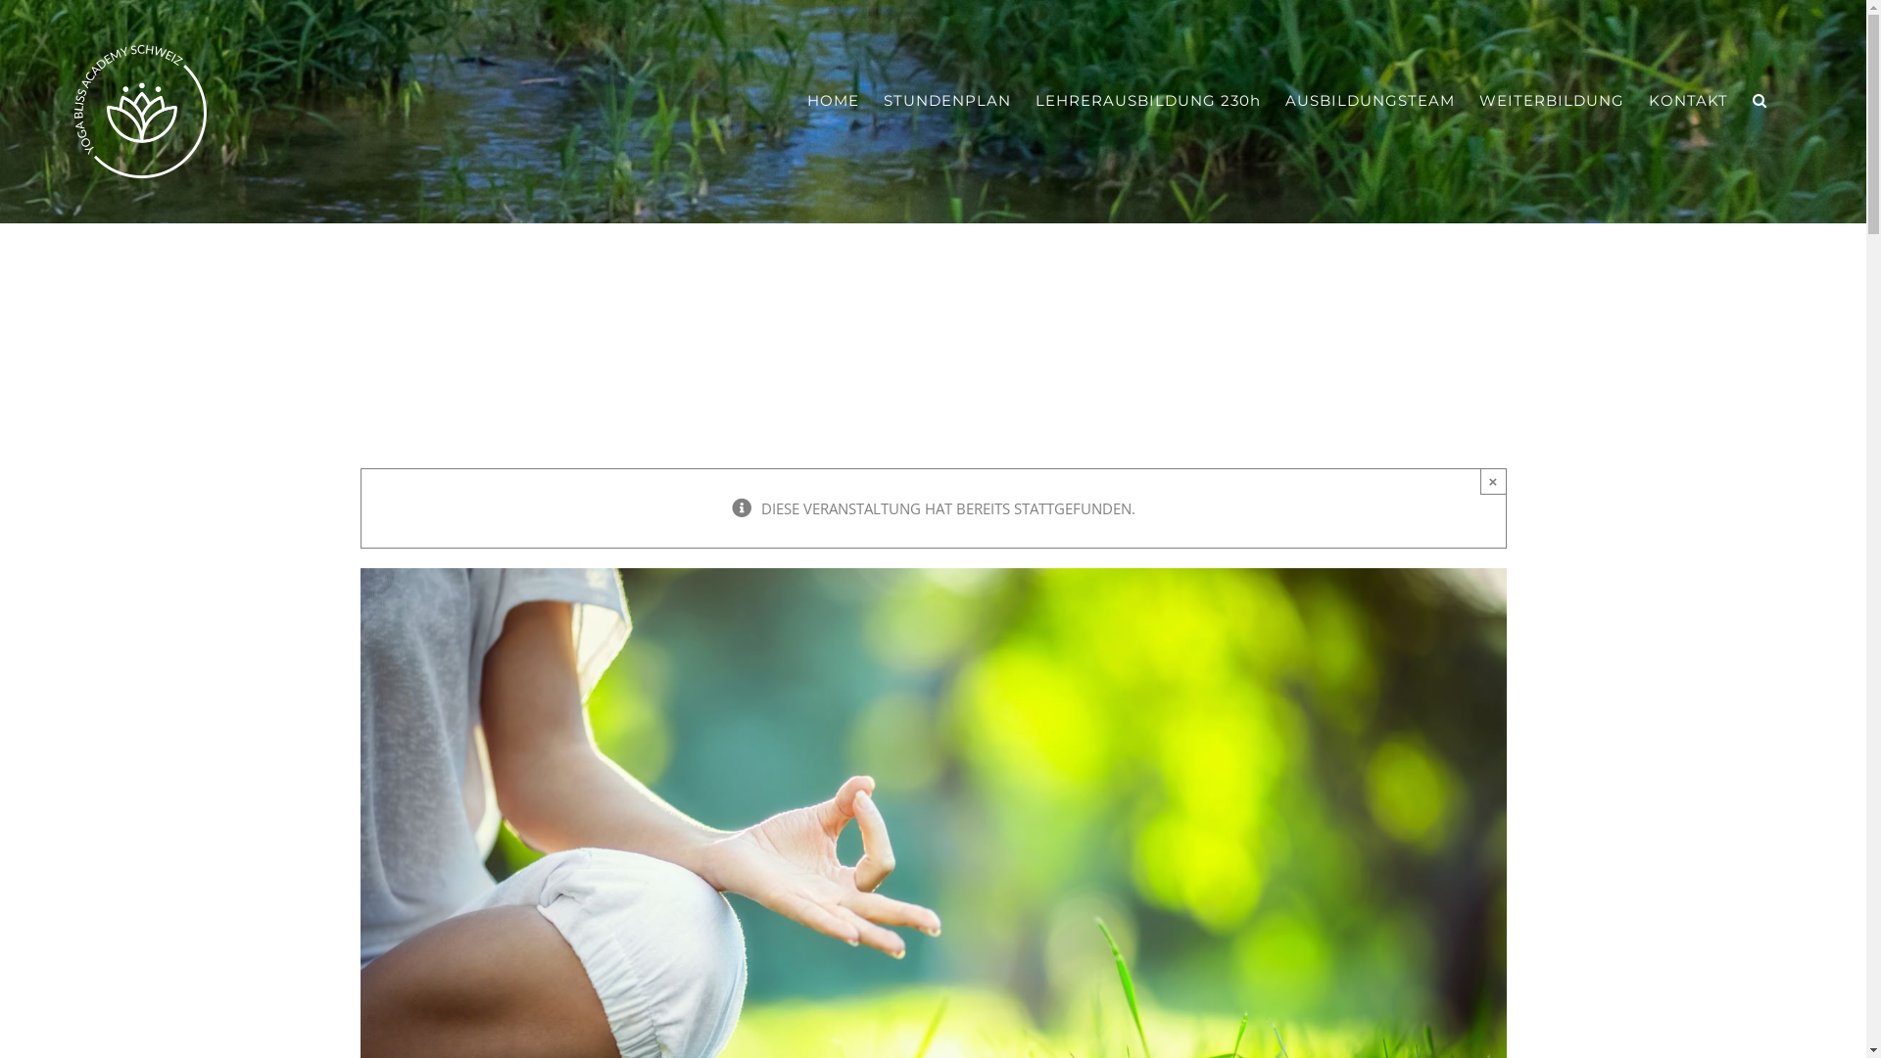 The image size is (1881, 1058). I want to click on LEHRERAUSBILDUNG 230h, so click(1148, 100).